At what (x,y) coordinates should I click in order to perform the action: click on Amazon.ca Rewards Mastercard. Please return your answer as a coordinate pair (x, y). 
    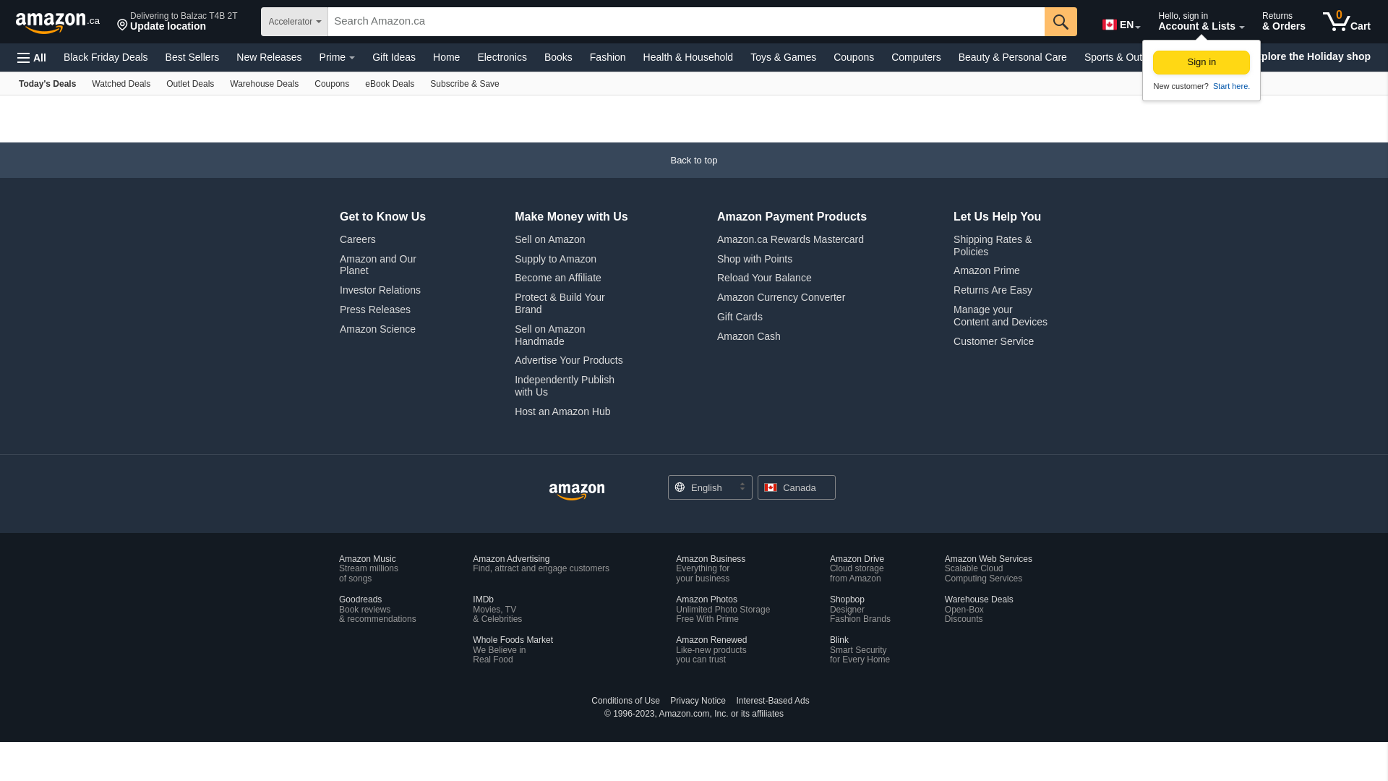
    Looking at the image, I should click on (791, 239).